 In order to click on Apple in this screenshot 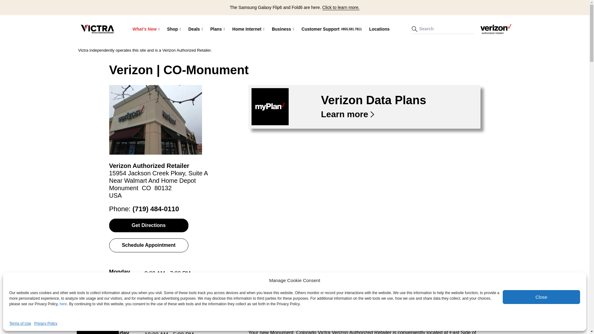, I will do `click(208, 50)`.